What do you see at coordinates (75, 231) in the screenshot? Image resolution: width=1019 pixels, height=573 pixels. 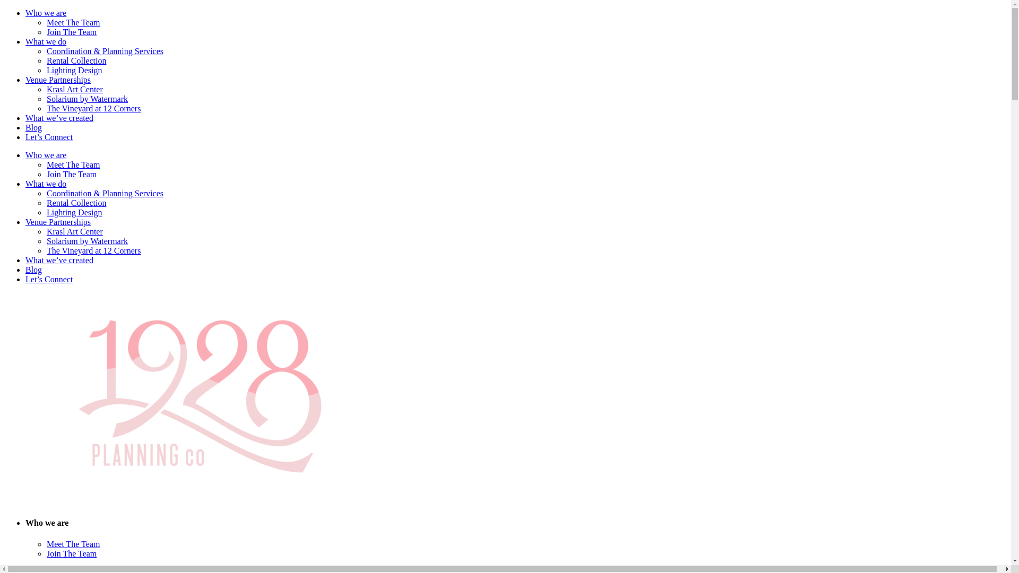 I see `Krasl Art Center` at bounding box center [75, 231].